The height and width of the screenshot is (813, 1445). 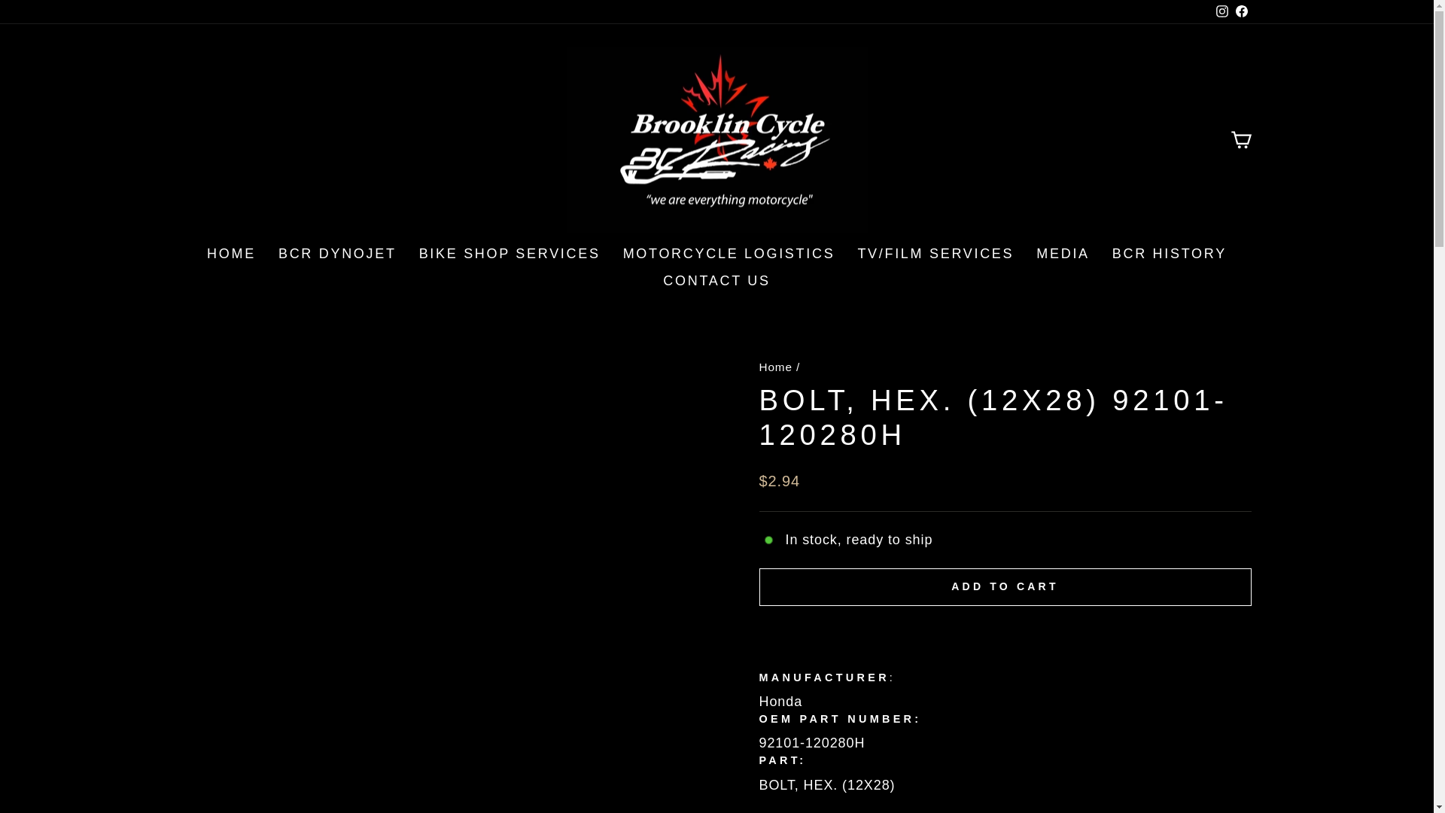 I want to click on Back to the frontpage, so click(x=775, y=367).